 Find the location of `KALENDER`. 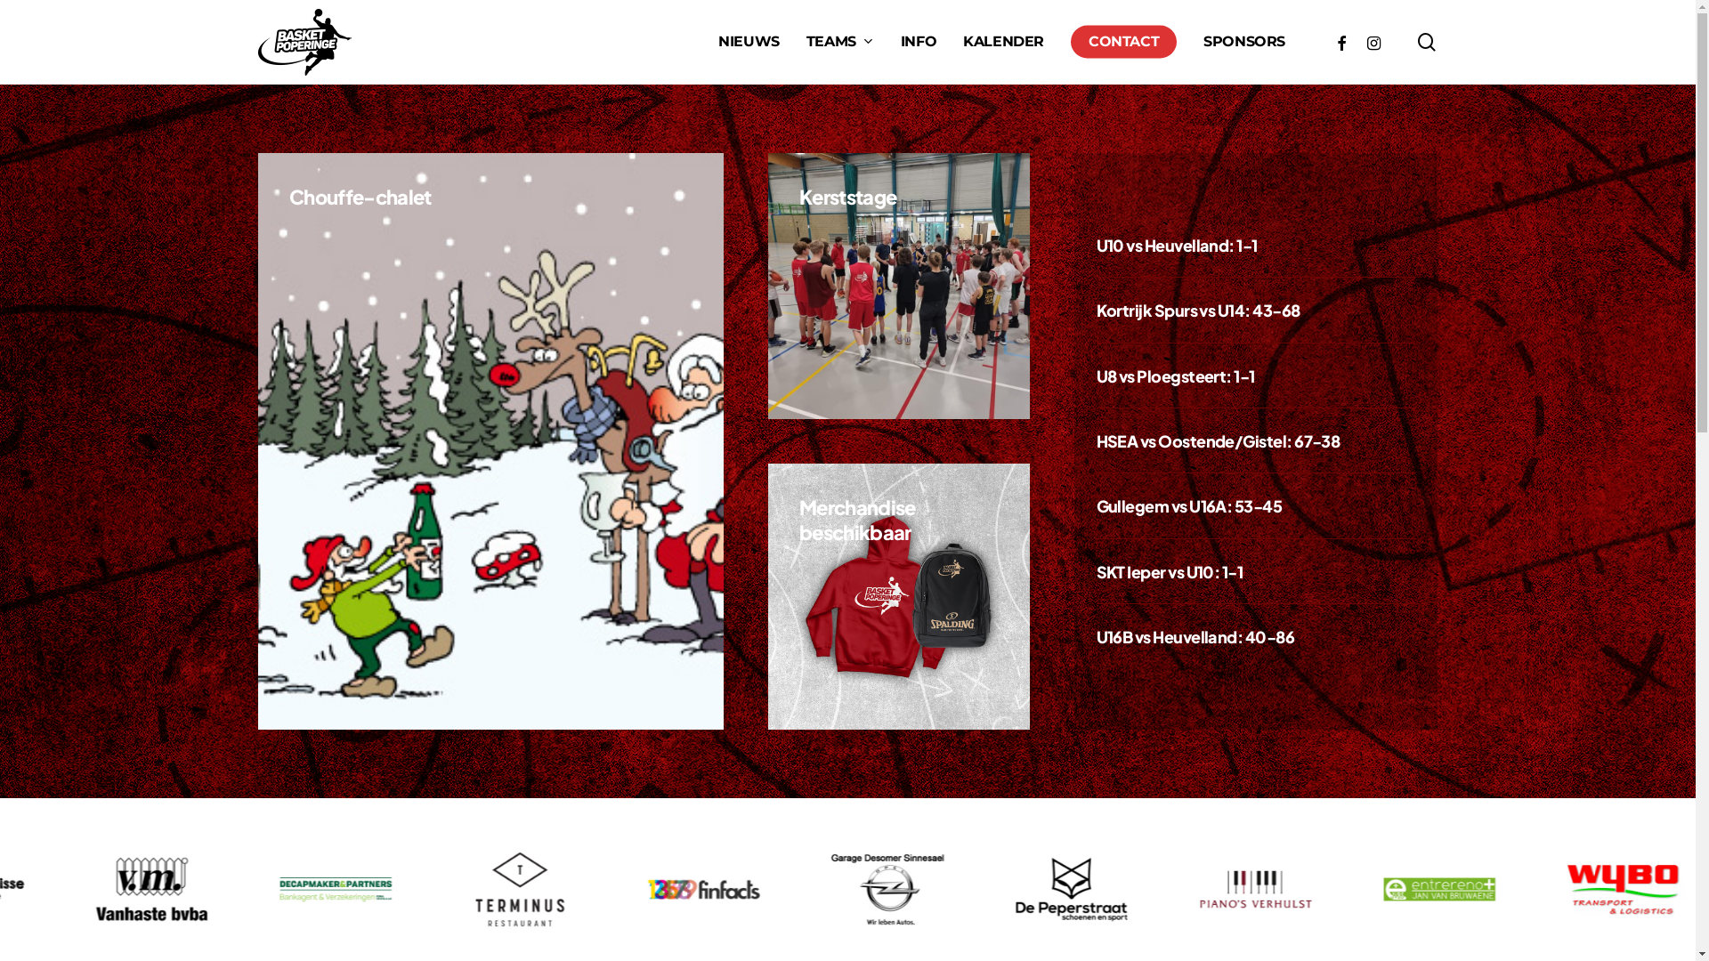

KALENDER is located at coordinates (1004, 42).